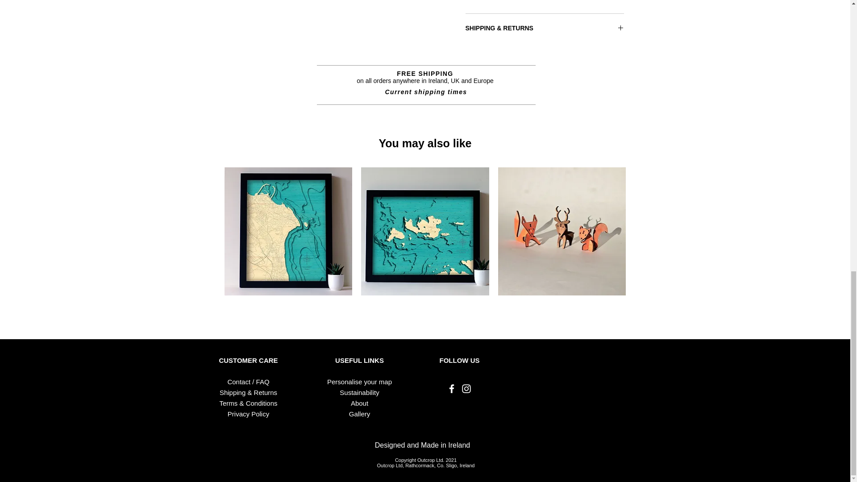 The image size is (857, 482). Describe the element at coordinates (545, 1) in the screenshot. I see `SPECS` at that location.